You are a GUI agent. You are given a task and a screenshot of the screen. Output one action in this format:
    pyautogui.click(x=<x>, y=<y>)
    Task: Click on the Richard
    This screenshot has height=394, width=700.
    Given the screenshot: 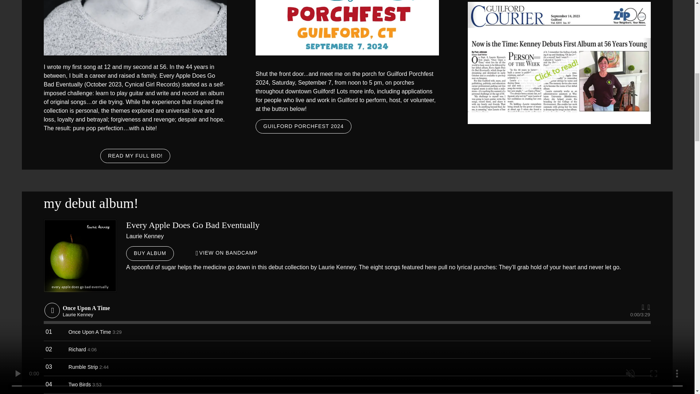 What is the action you would take?
    pyautogui.click(x=77, y=349)
    